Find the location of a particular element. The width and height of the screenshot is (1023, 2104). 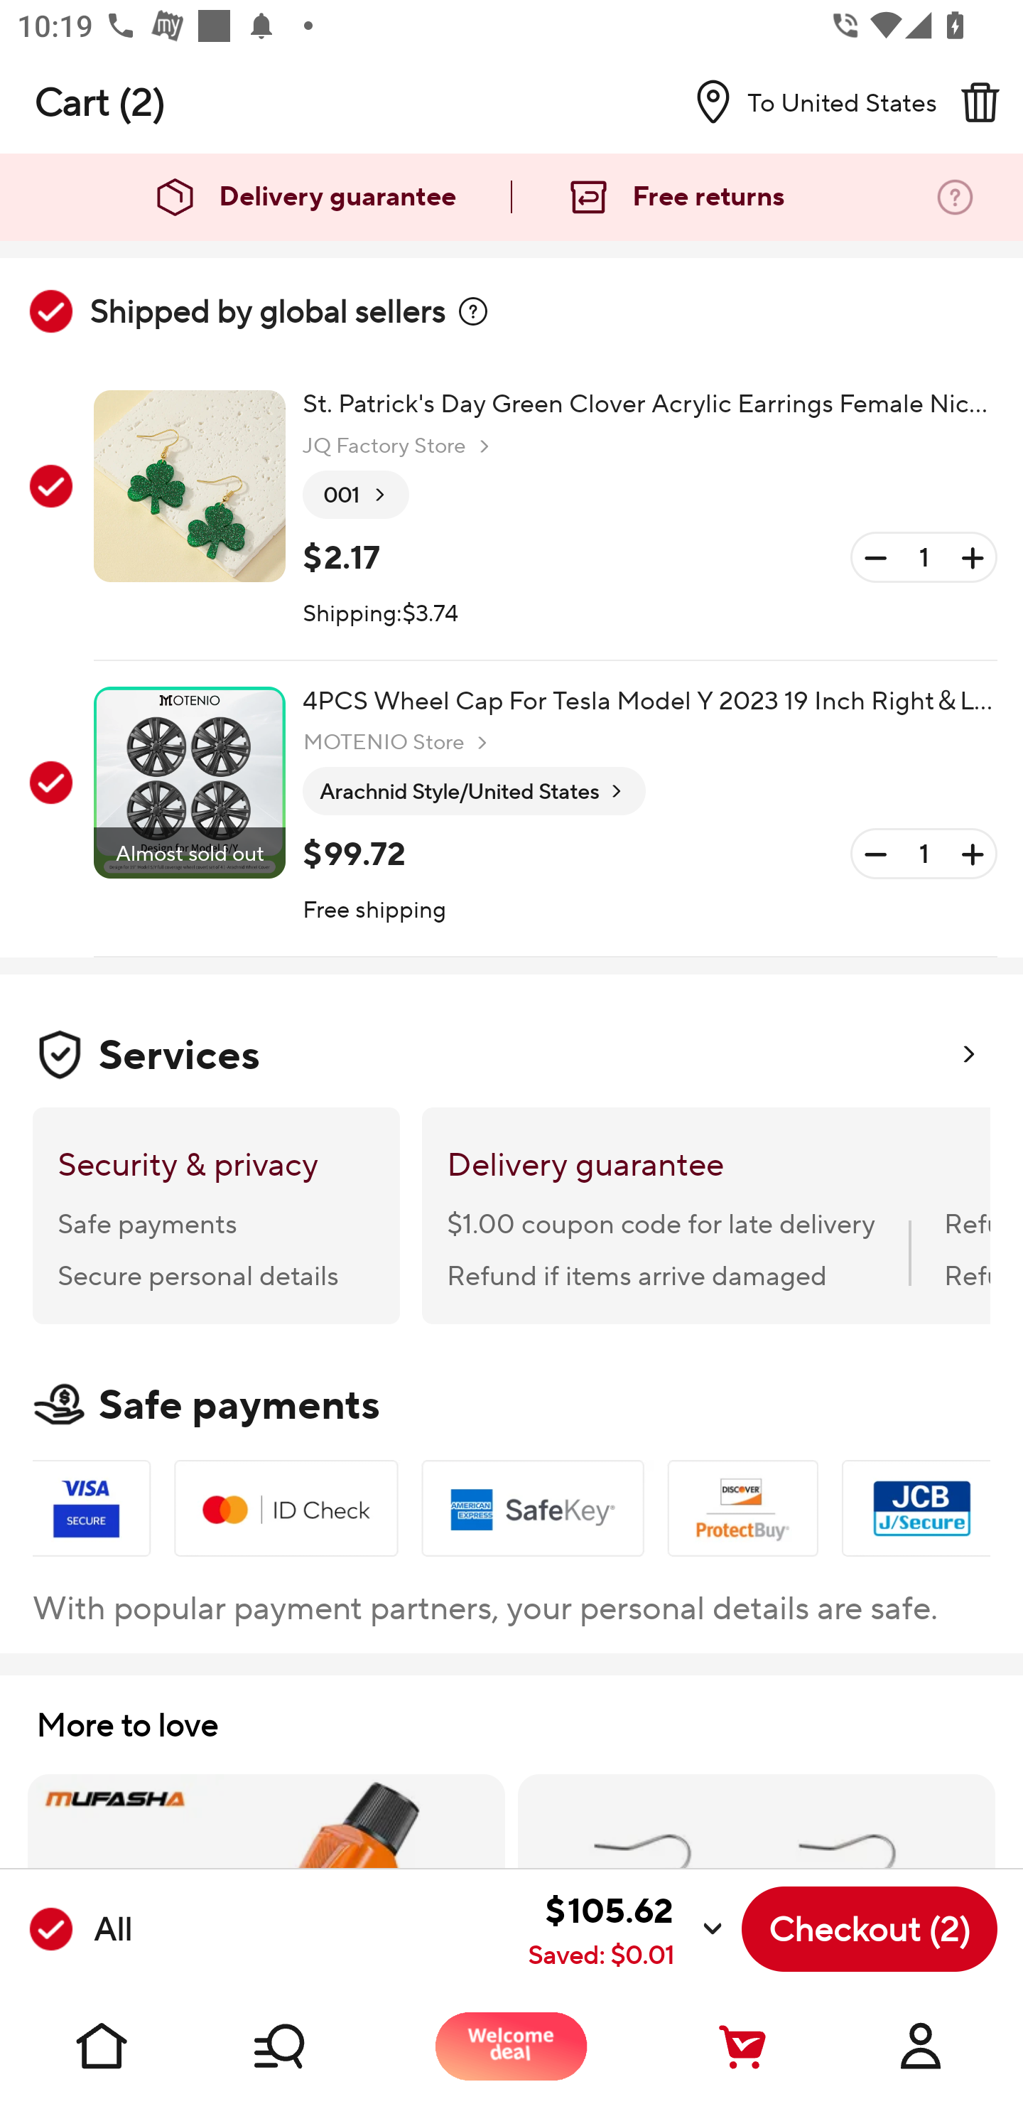

 is located at coordinates (473, 311).